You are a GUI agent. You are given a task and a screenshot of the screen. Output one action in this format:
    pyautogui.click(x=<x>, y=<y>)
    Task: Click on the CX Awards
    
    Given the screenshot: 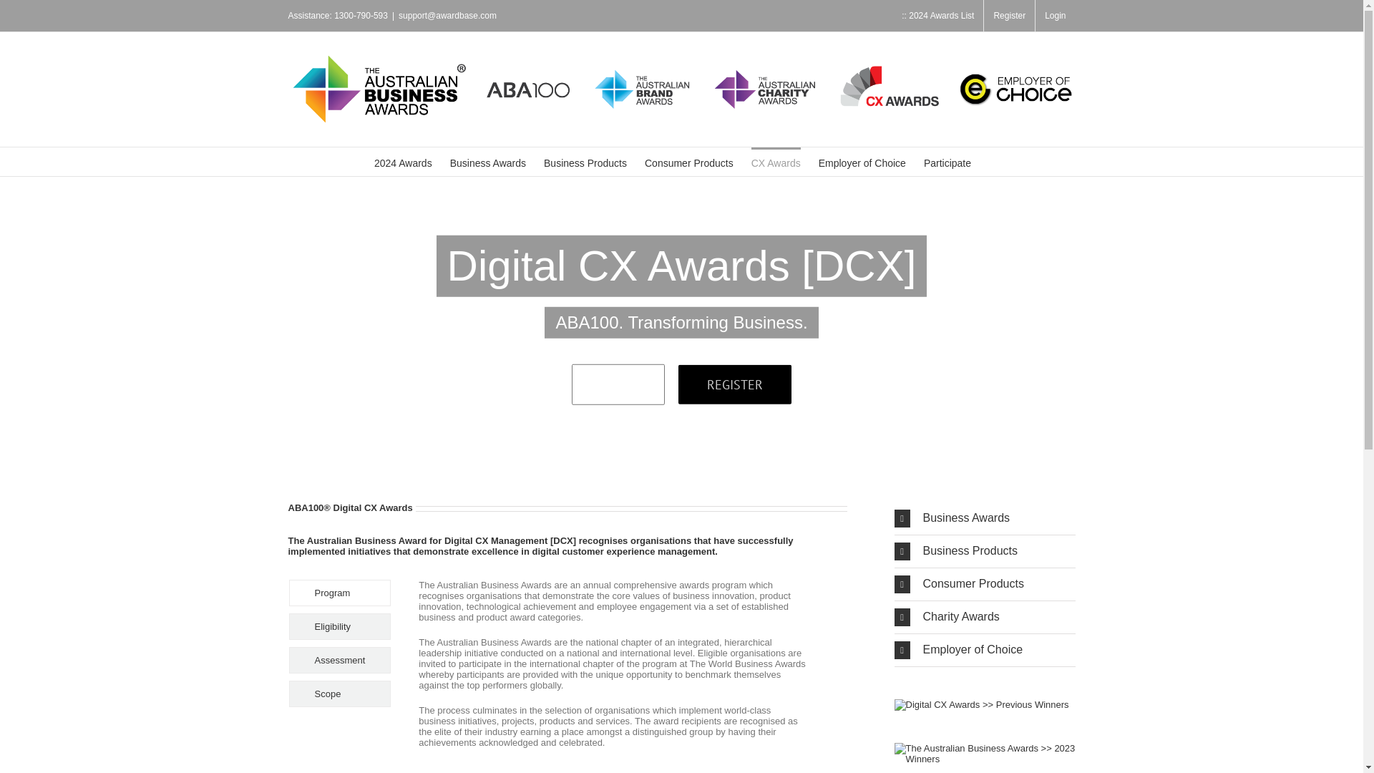 What is the action you would take?
    pyautogui.click(x=776, y=162)
    